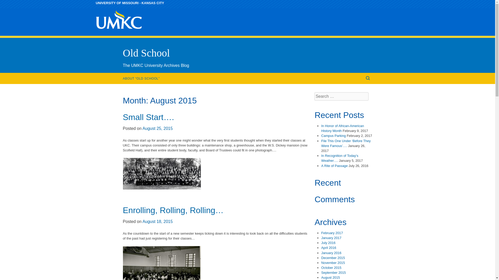  What do you see at coordinates (331, 253) in the screenshot?
I see `January 2016` at bounding box center [331, 253].